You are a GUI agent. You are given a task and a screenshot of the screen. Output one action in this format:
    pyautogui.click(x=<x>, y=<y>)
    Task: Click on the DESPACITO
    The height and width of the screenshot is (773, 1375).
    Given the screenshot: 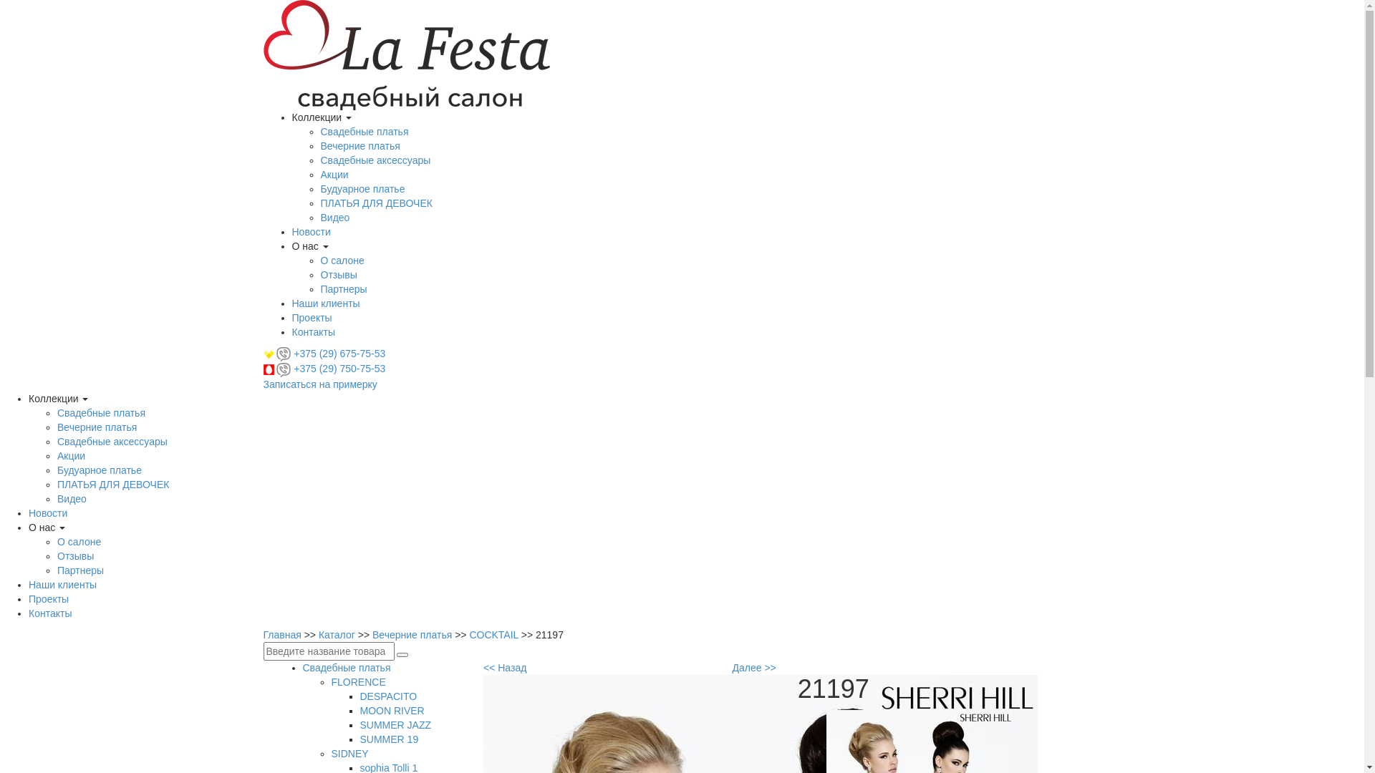 What is the action you would take?
    pyautogui.click(x=388, y=696)
    